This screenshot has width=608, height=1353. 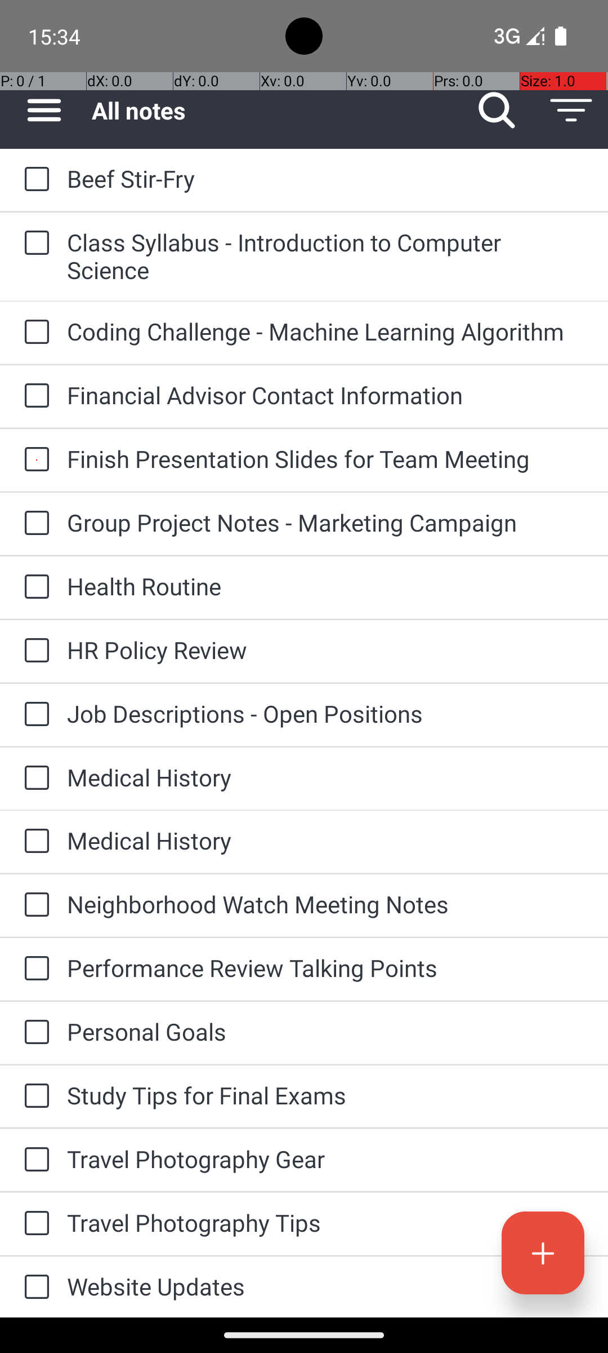 I want to click on to-do: HR Policy Review, so click(x=34, y=651).